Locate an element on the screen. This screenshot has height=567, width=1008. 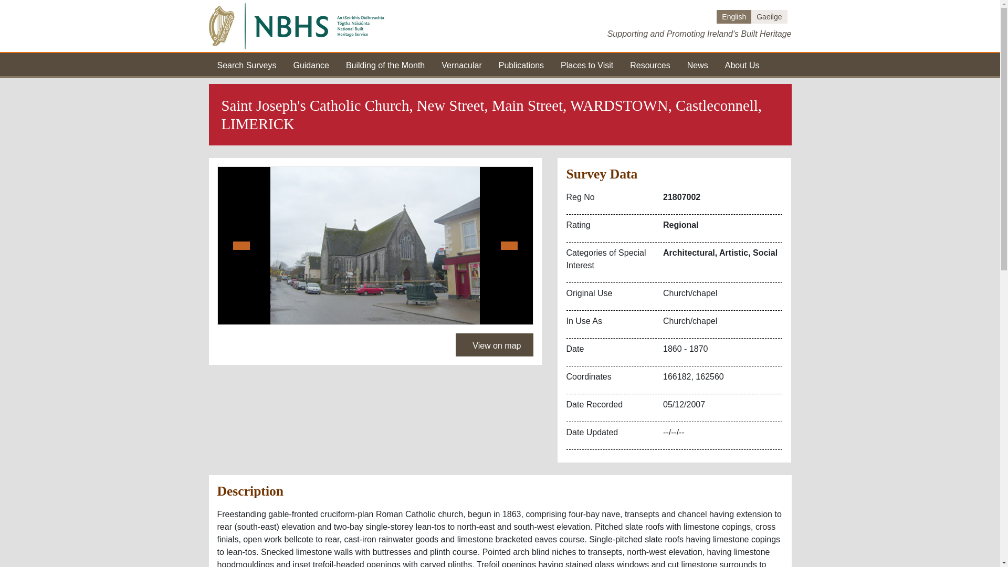
Gaeilge is located at coordinates (769, 17).